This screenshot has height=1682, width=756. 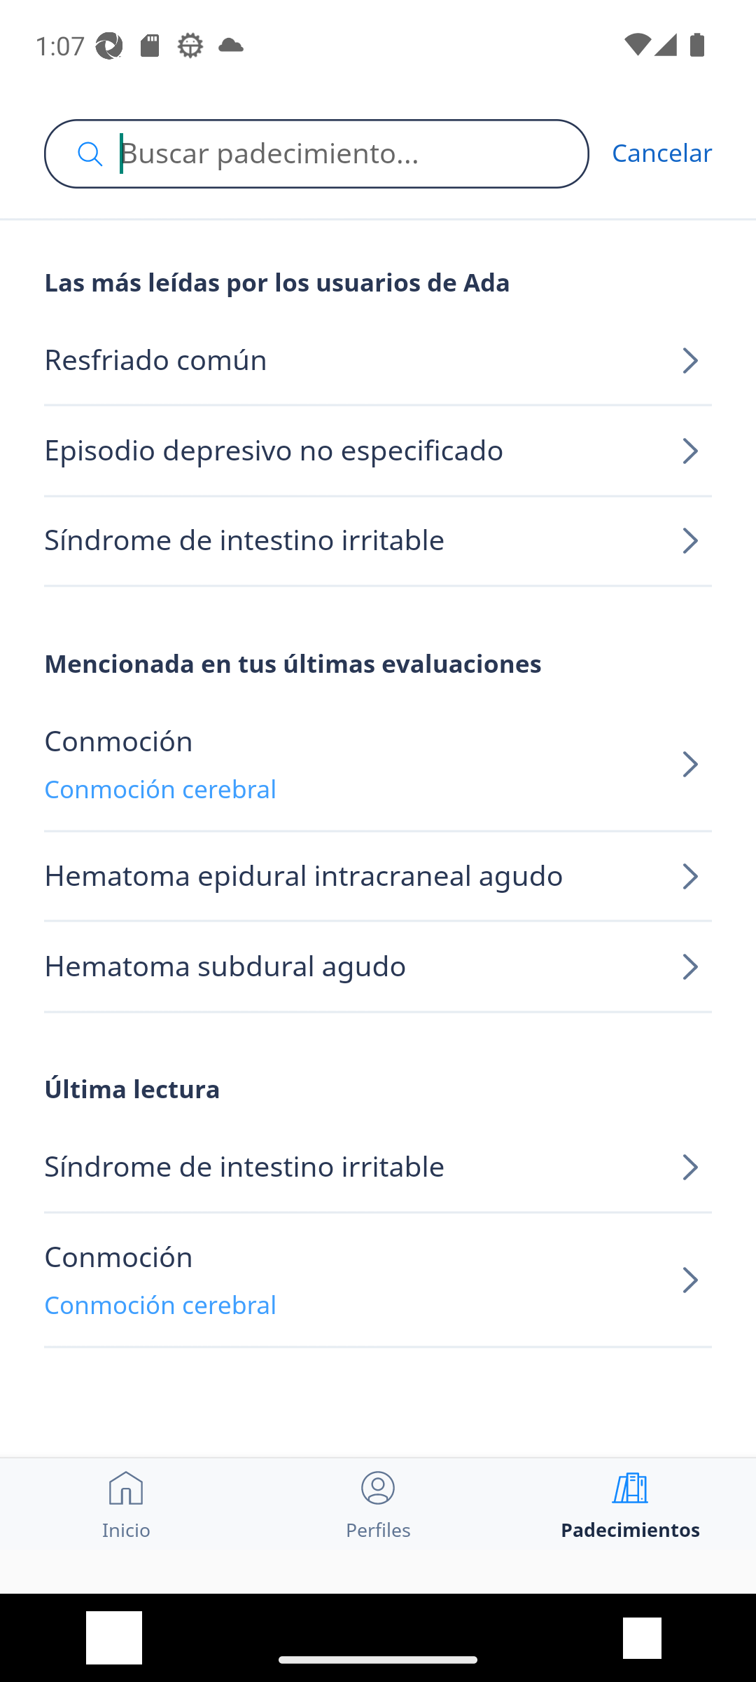 What do you see at coordinates (378, 451) in the screenshot?
I see `Episodio depresivo no especificado` at bounding box center [378, 451].